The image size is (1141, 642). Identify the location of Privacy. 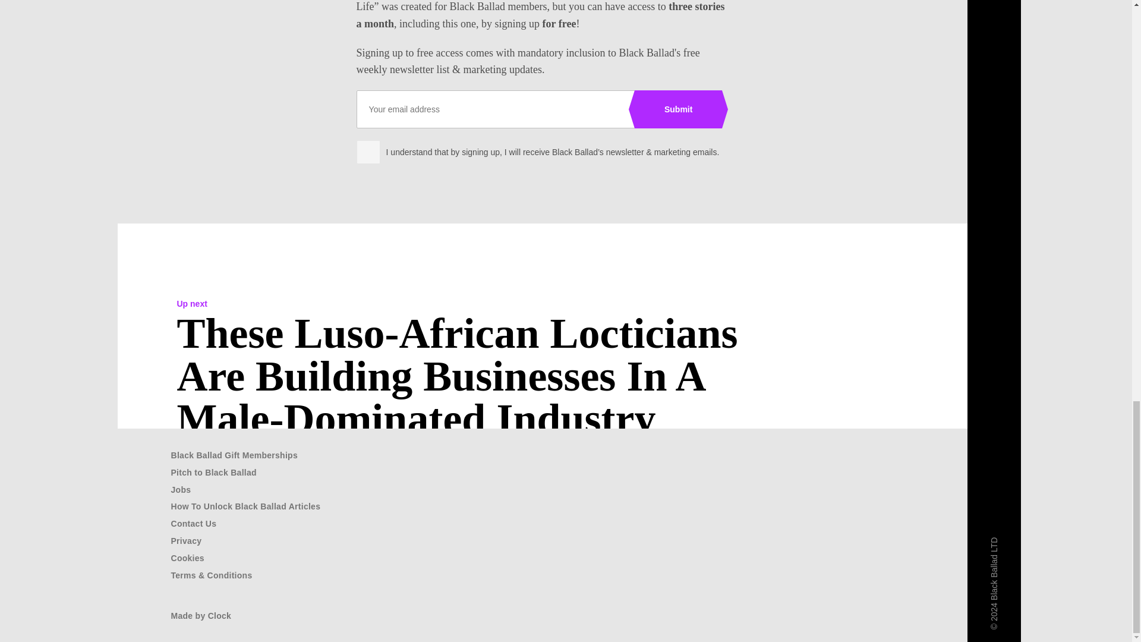
(187, 541).